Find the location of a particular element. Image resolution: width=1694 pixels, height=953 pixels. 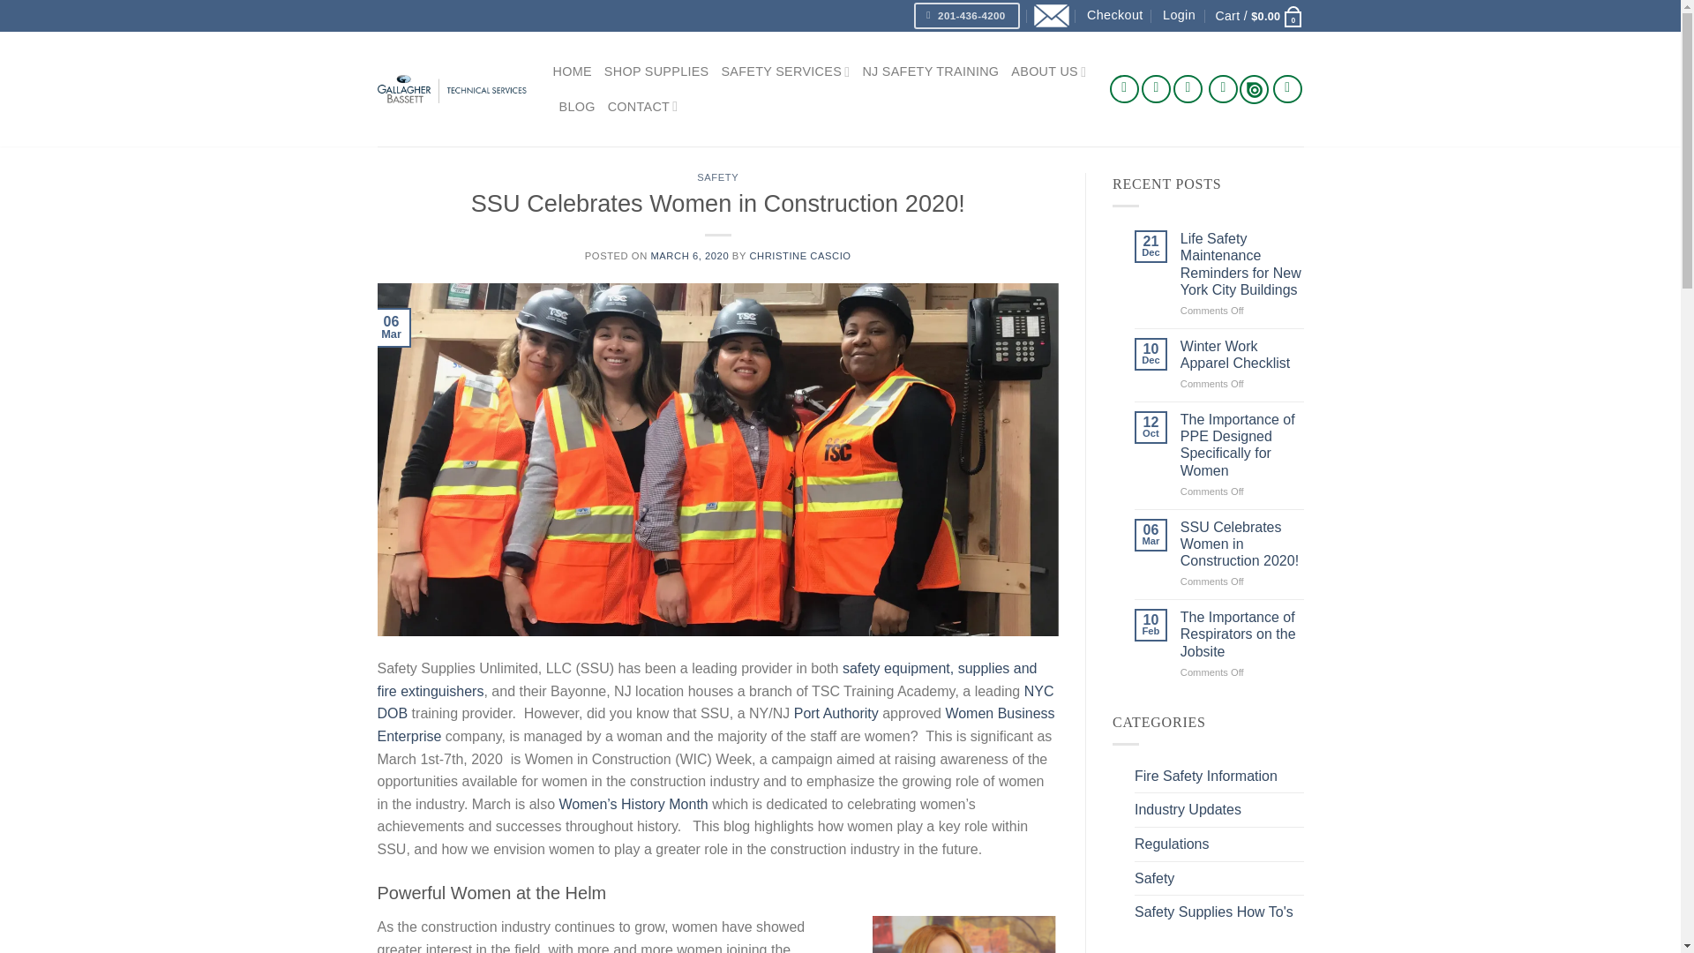

Subscribe on Youtube is located at coordinates (1288, 89).